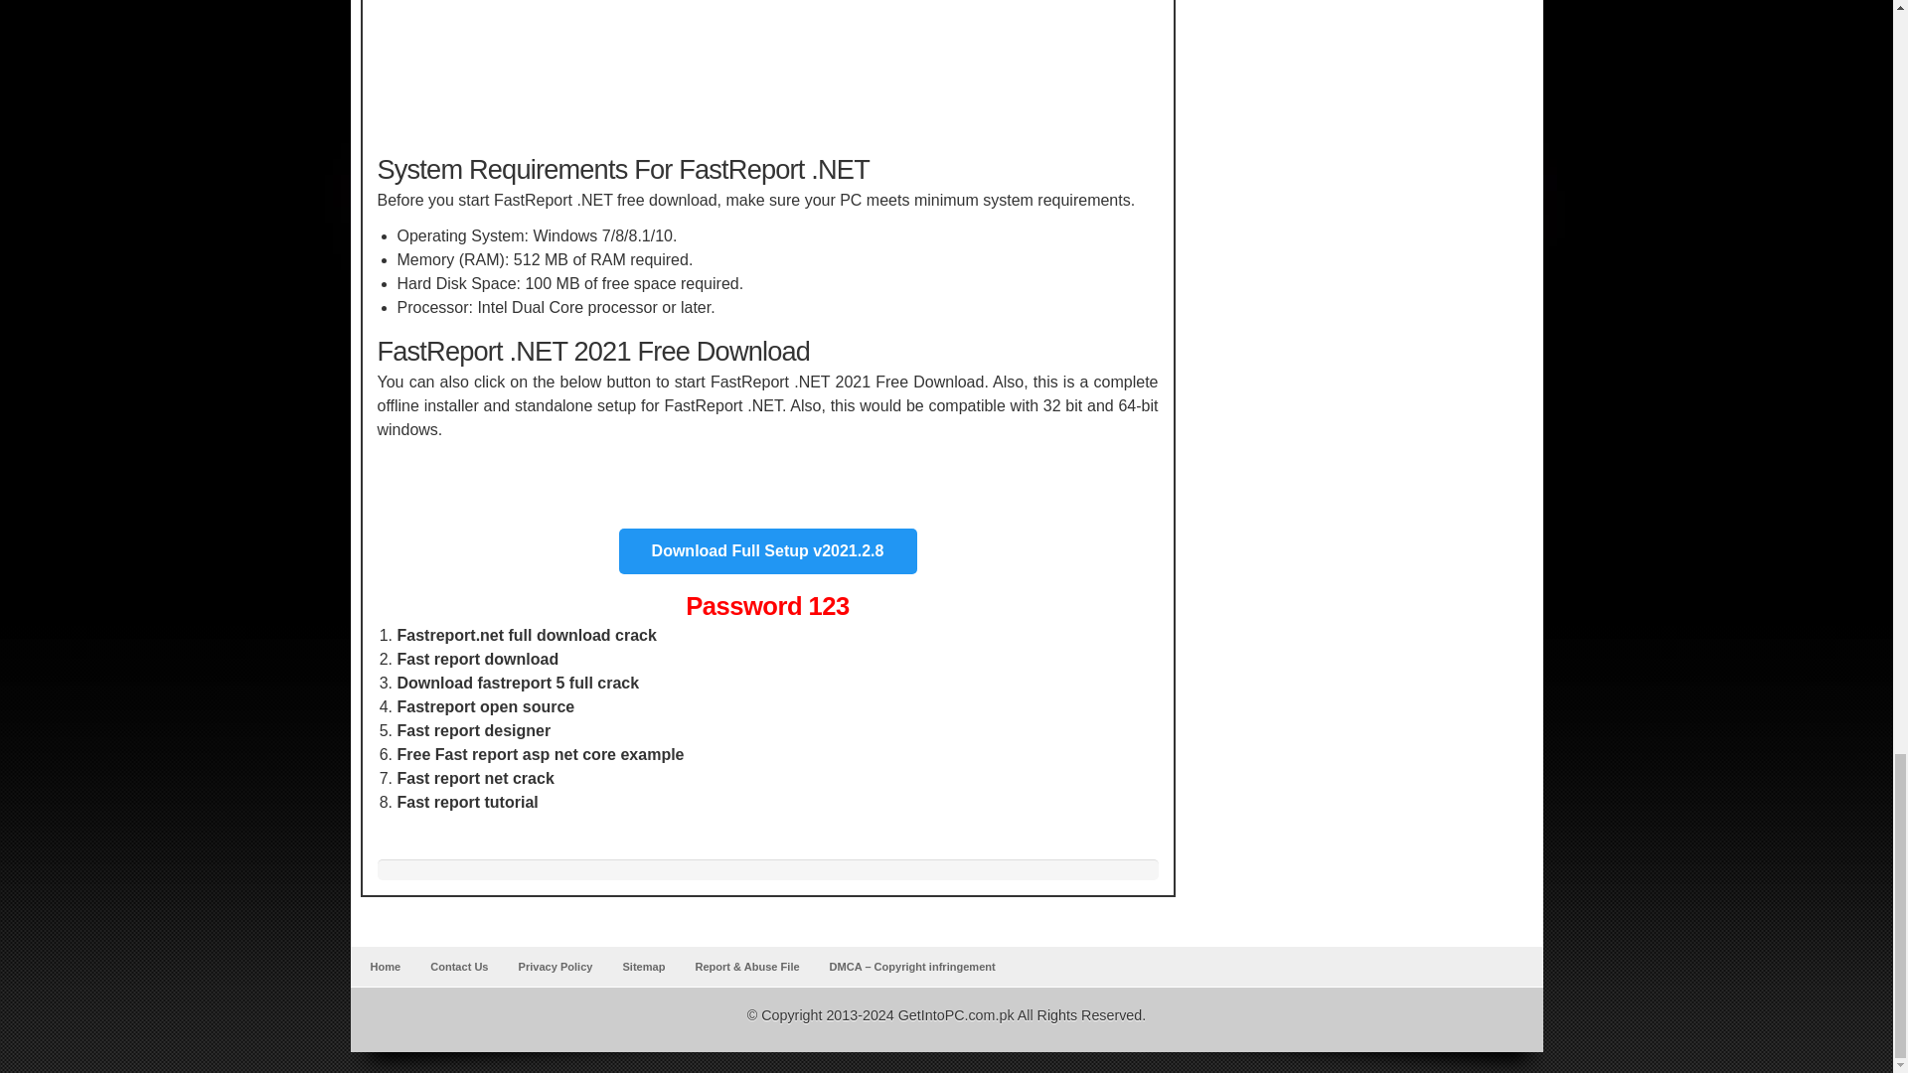  Describe the element at coordinates (556, 966) in the screenshot. I see `Privacy Policy` at that location.